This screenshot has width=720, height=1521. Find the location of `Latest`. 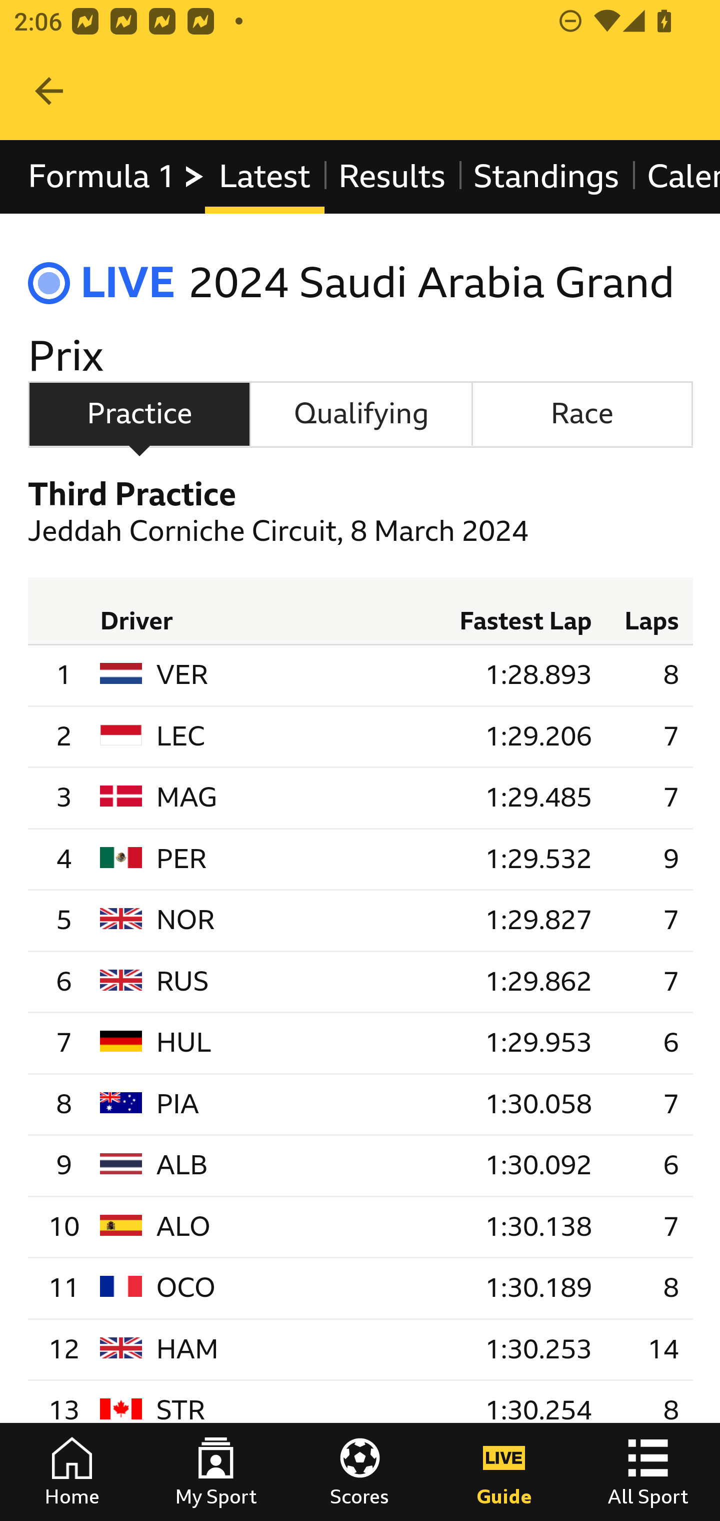

Latest is located at coordinates (264, 176).